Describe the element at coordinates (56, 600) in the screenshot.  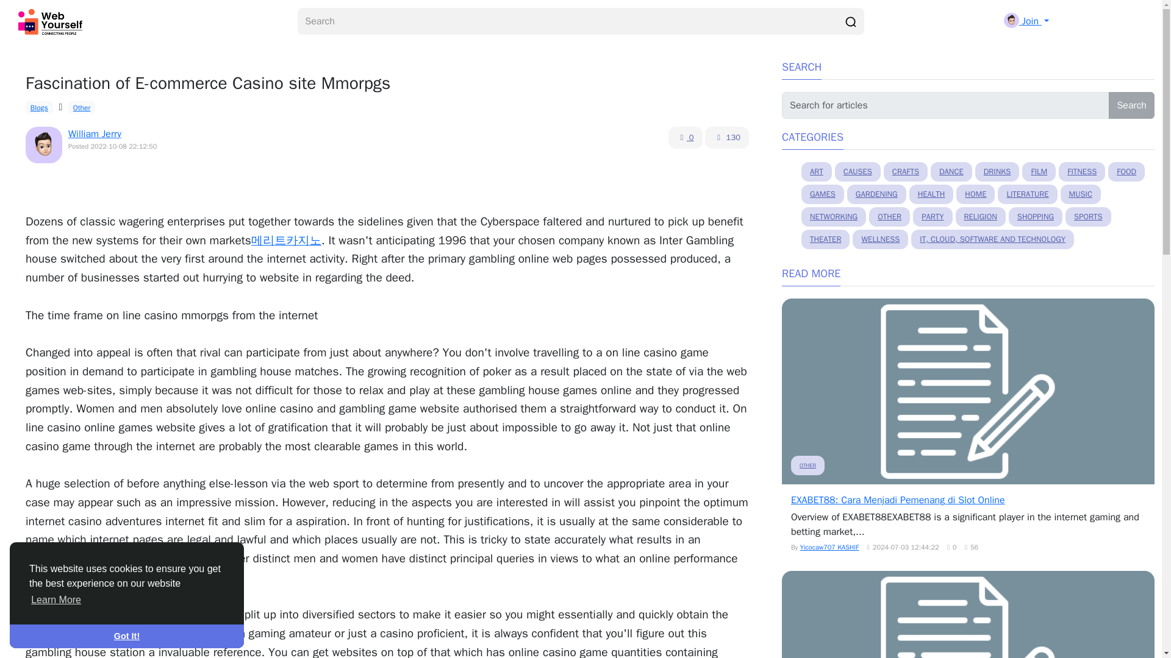
I see `Learn More` at that location.